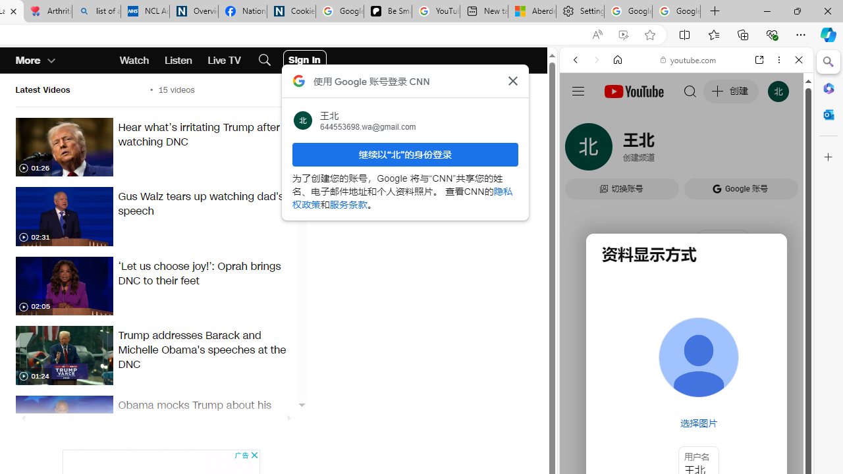 Image resolution: width=843 pixels, height=474 pixels. What do you see at coordinates (512, 80) in the screenshot?
I see `Class: Bz112c Bz112c-r9oPif` at bounding box center [512, 80].